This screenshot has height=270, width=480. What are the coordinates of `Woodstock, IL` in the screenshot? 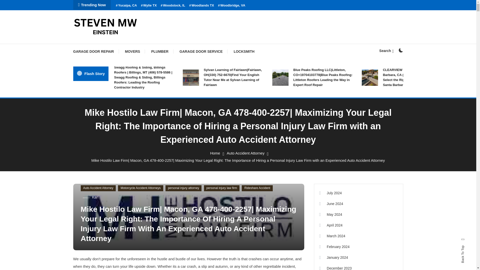 It's located at (173, 5).